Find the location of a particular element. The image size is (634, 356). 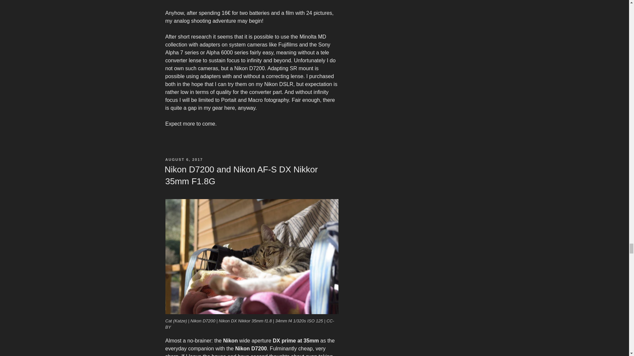

Nikon D7200 and Nikon AF-S DX Nikkor 35mm F1.8G is located at coordinates (241, 175).